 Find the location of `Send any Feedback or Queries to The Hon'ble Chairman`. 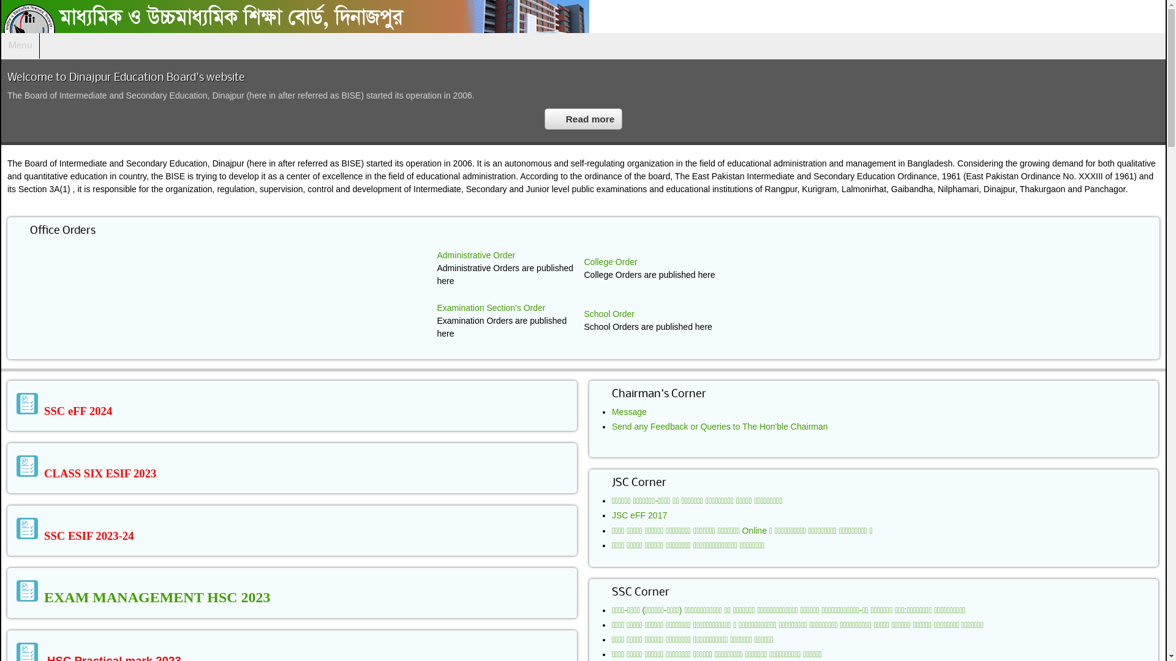

Send any Feedback or Queries to The Hon'ble Chairman is located at coordinates (720, 427).